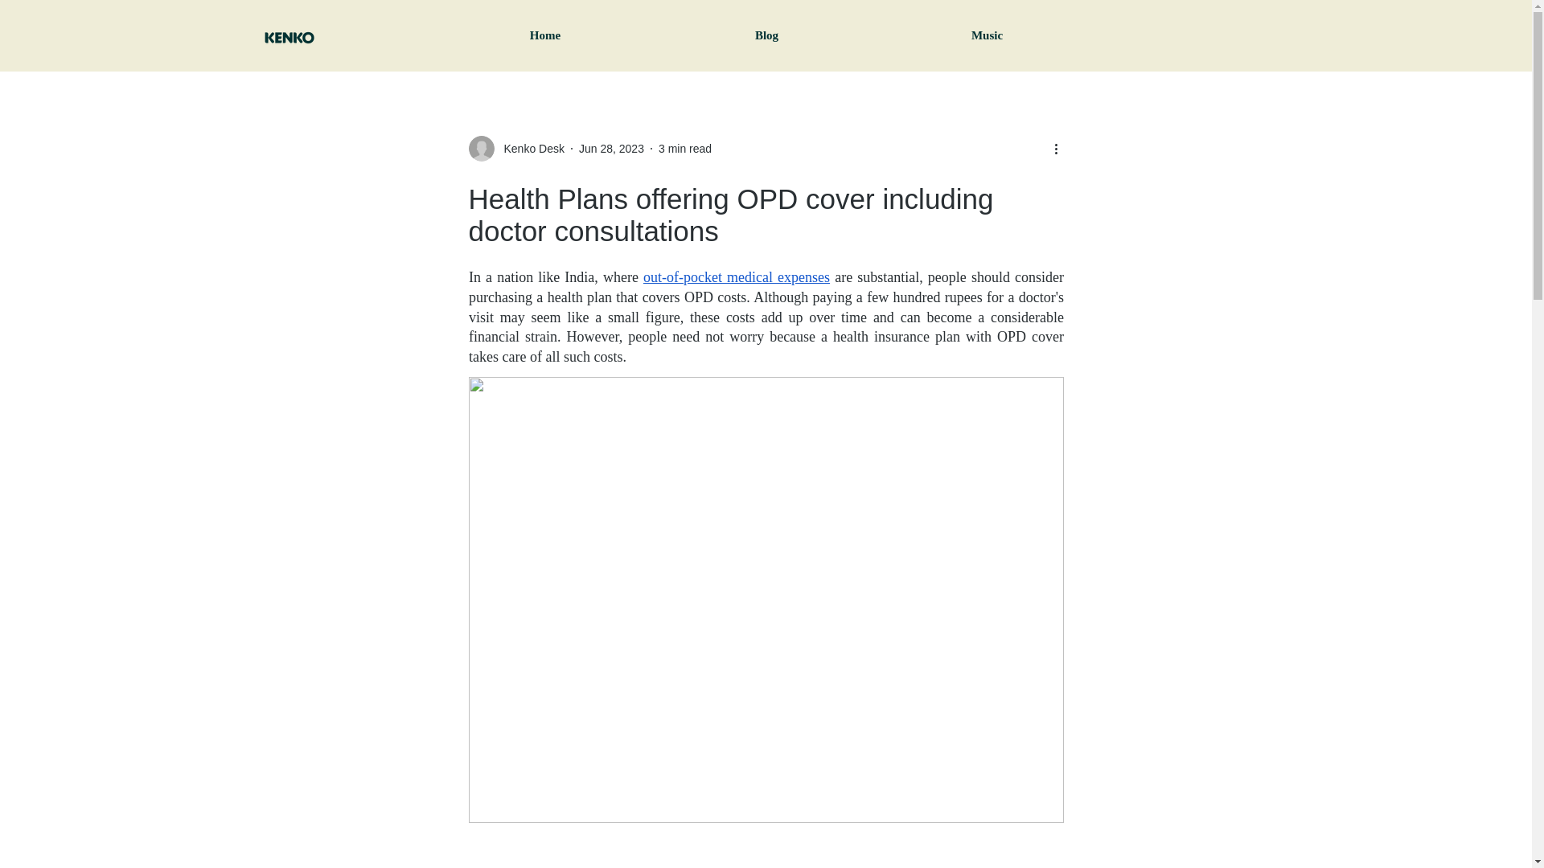 This screenshot has width=1544, height=868. I want to click on Home, so click(545, 35).